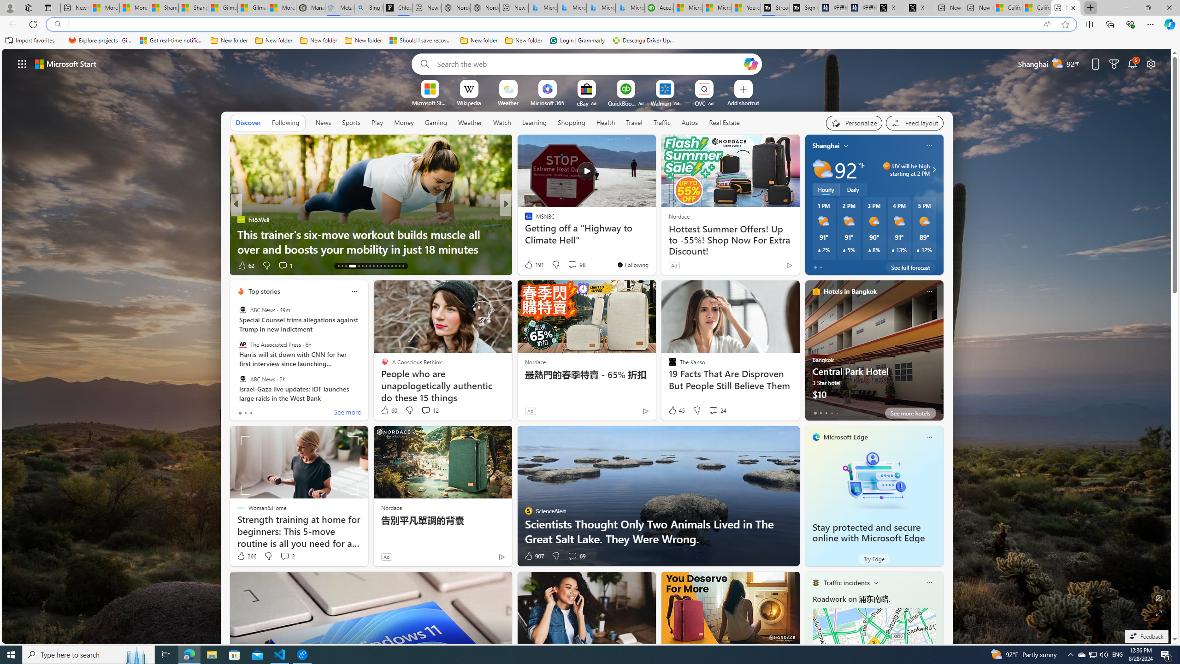  Describe the element at coordinates (524, 219) in the screenshot. I see `Nostalgic Buzz` at that location.